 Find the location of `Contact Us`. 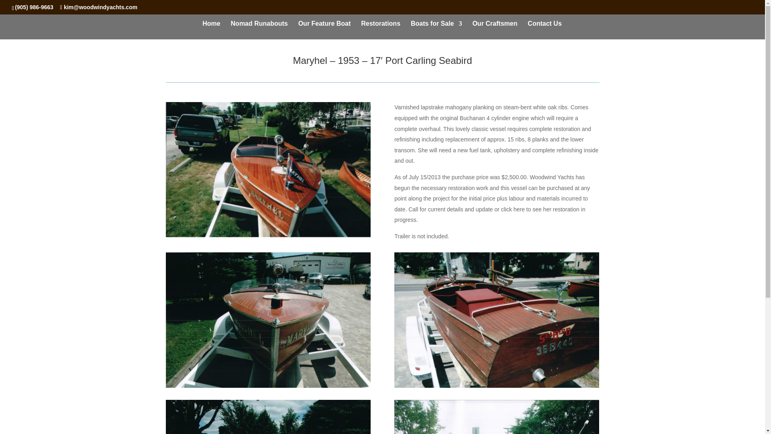

Contact Us is located at coordinates (544, 30).